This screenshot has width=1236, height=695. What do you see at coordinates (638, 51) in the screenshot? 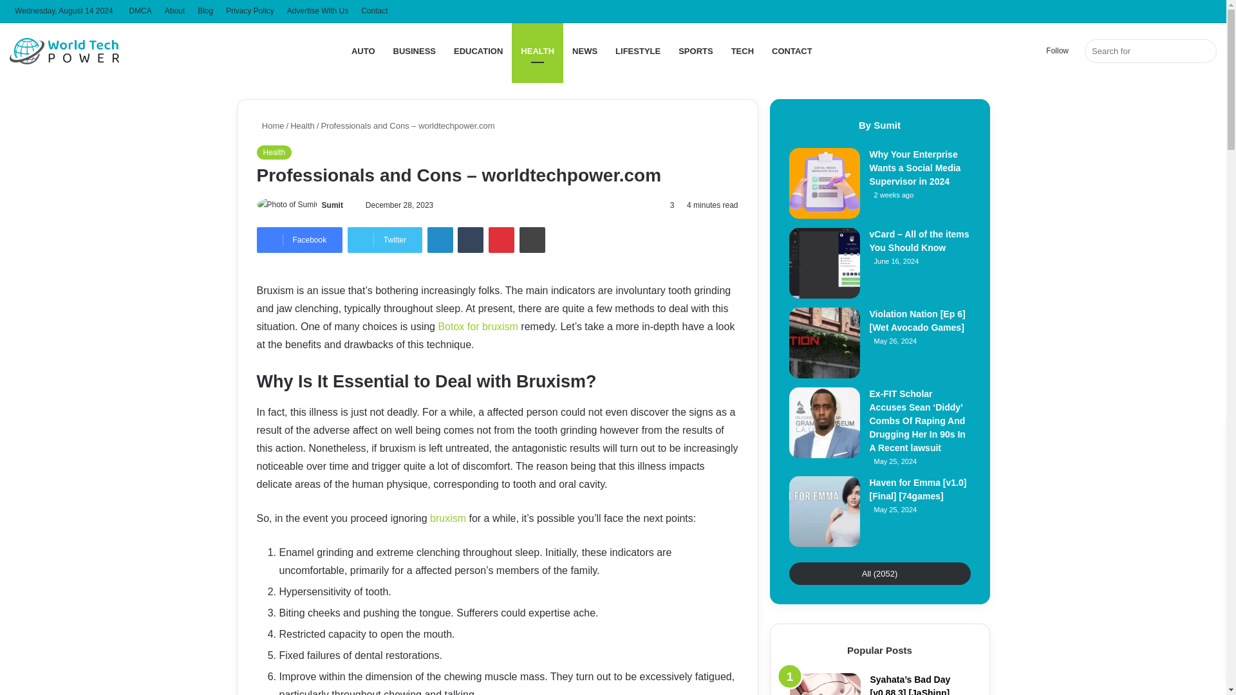
I see `LIFESTYLE` at bounding box center [638, 51].